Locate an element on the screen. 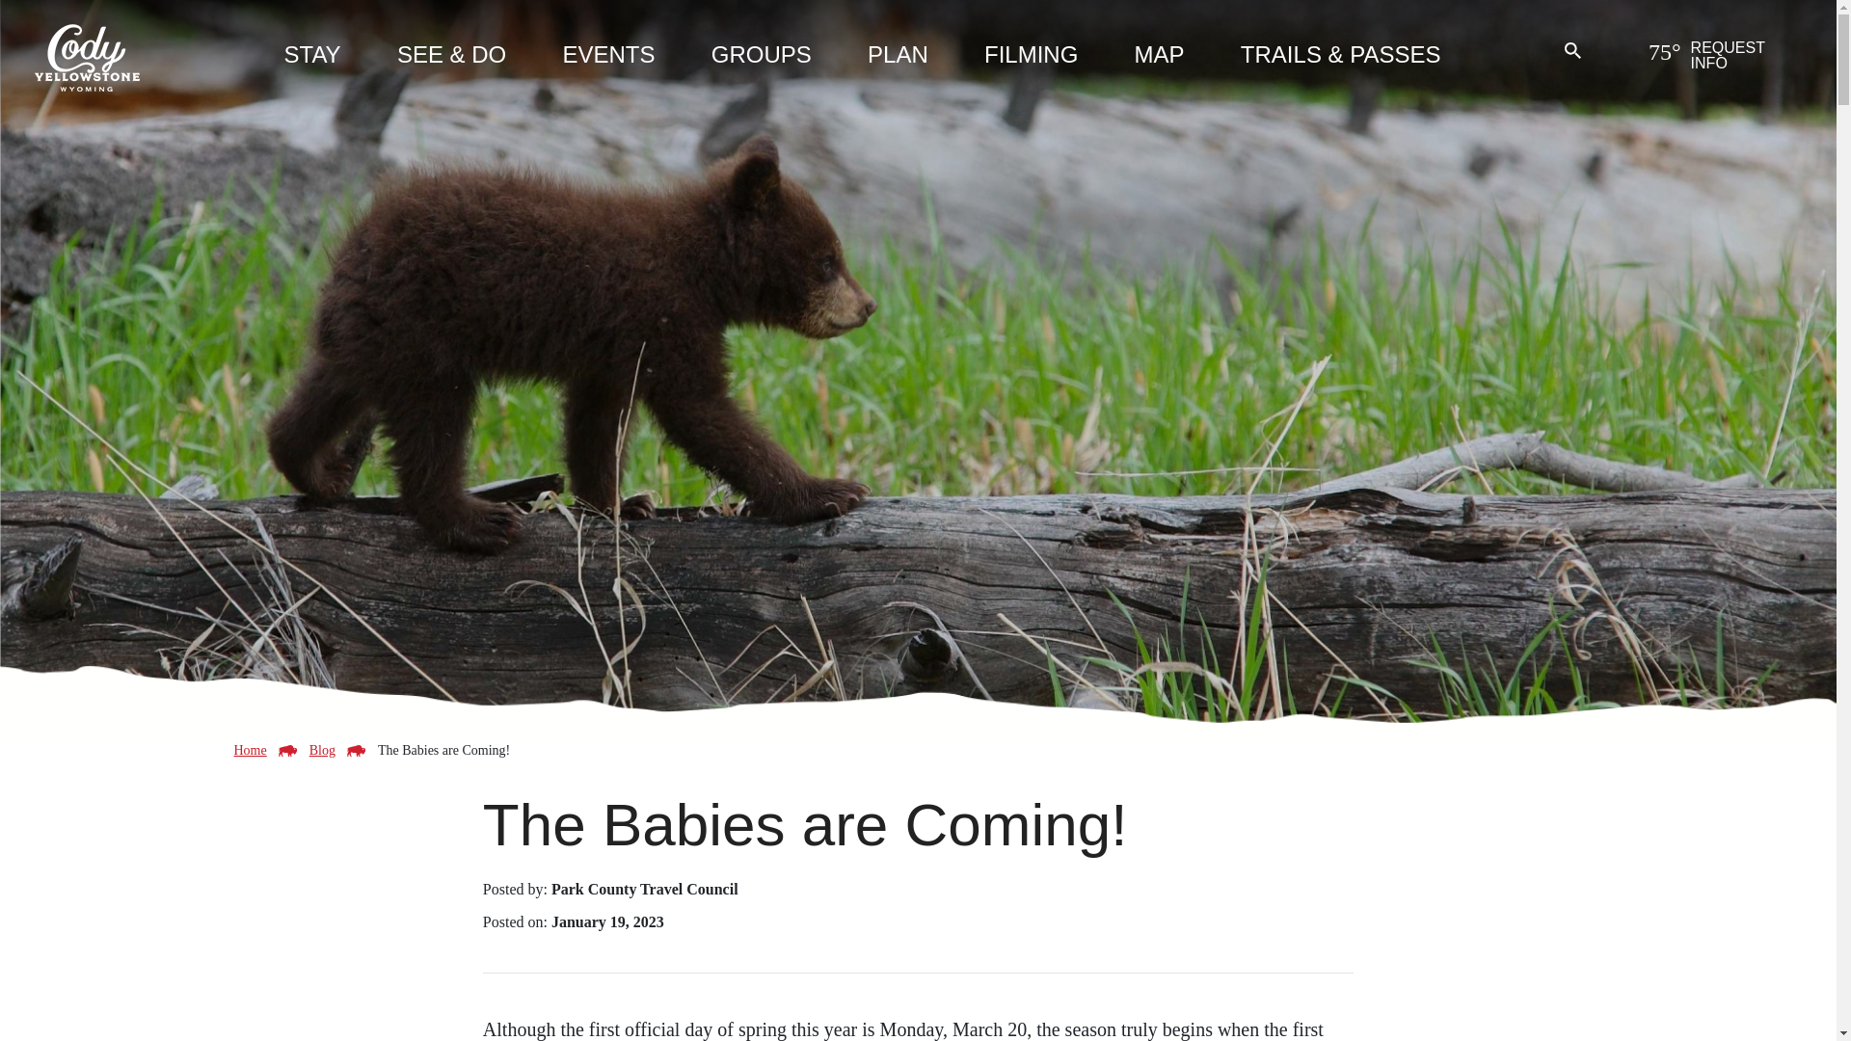 The width and height of the screenshot is (1851, 1041). MAP is located at coordinates (1159, 58).